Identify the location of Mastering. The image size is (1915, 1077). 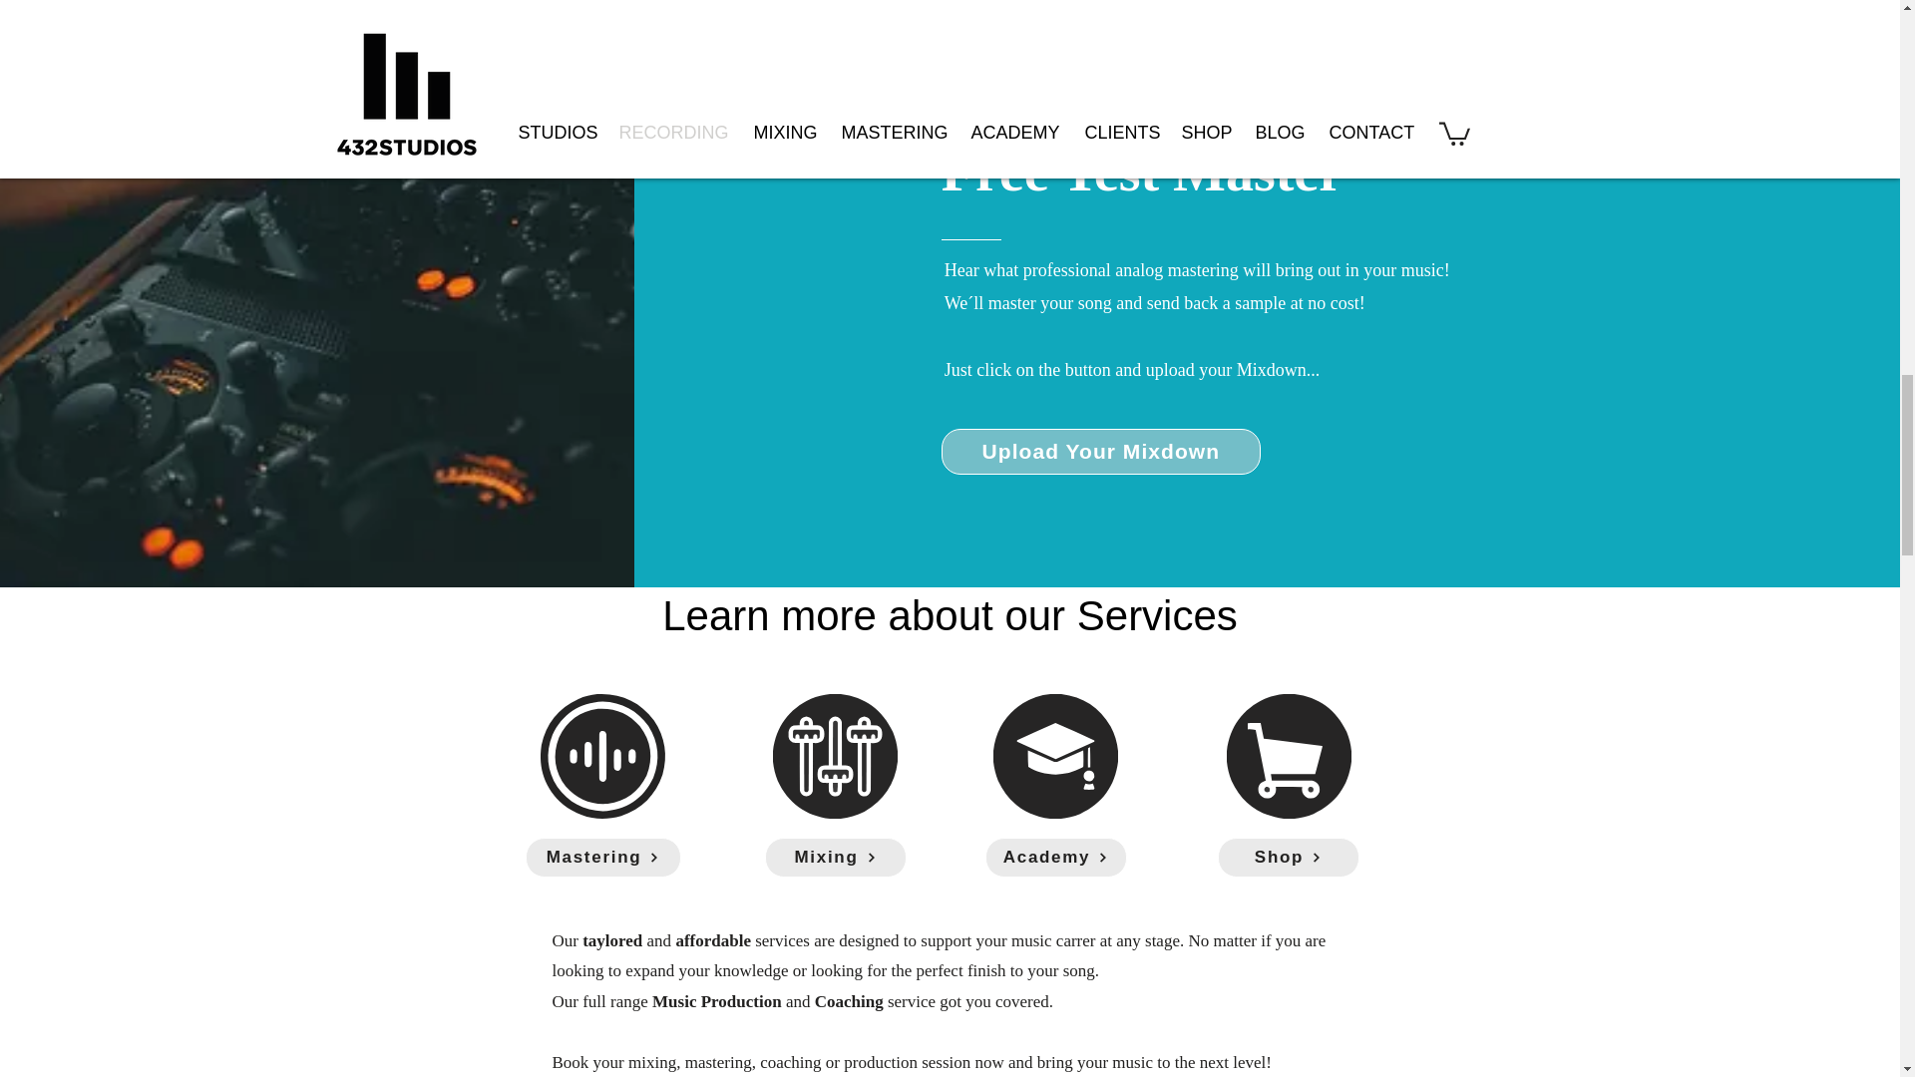
(602, 858).